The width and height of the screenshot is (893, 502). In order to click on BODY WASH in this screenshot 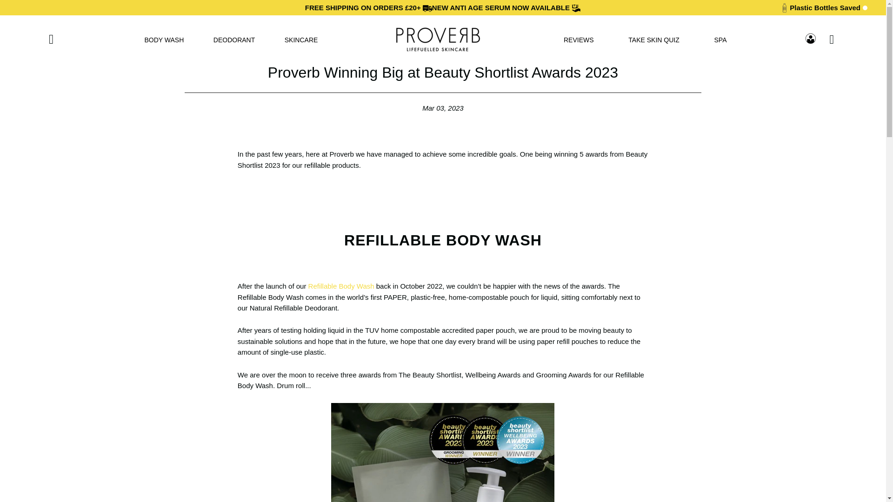, I will do `click(164, 39)`.